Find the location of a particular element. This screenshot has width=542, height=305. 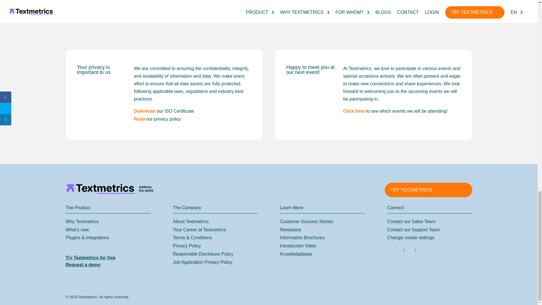

Your Career at Textmetrics is located at coordinates (199, 229).